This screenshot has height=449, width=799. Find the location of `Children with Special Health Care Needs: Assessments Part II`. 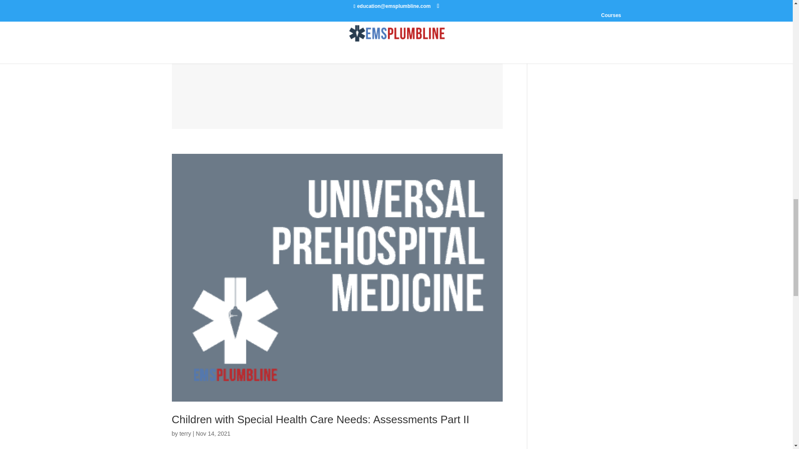

Children with Special Health Care Needs: Assessments Part II is located at coordinates (320, 419).